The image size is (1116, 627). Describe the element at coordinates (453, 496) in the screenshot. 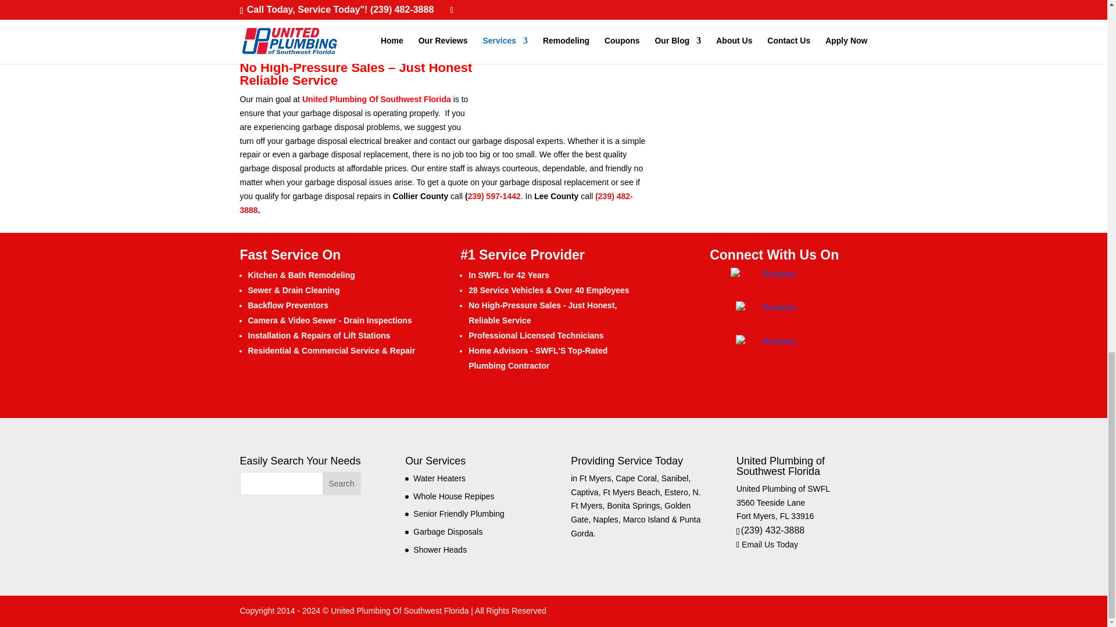

I see `Whole House Repipes` at that location.